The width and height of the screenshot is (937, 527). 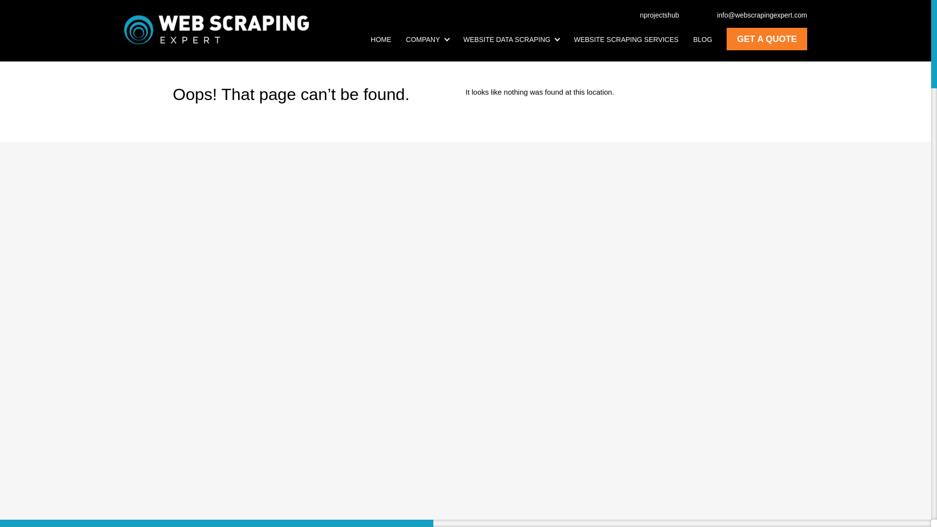 I want to click on nprojectshub, so click(x=654, y=15).